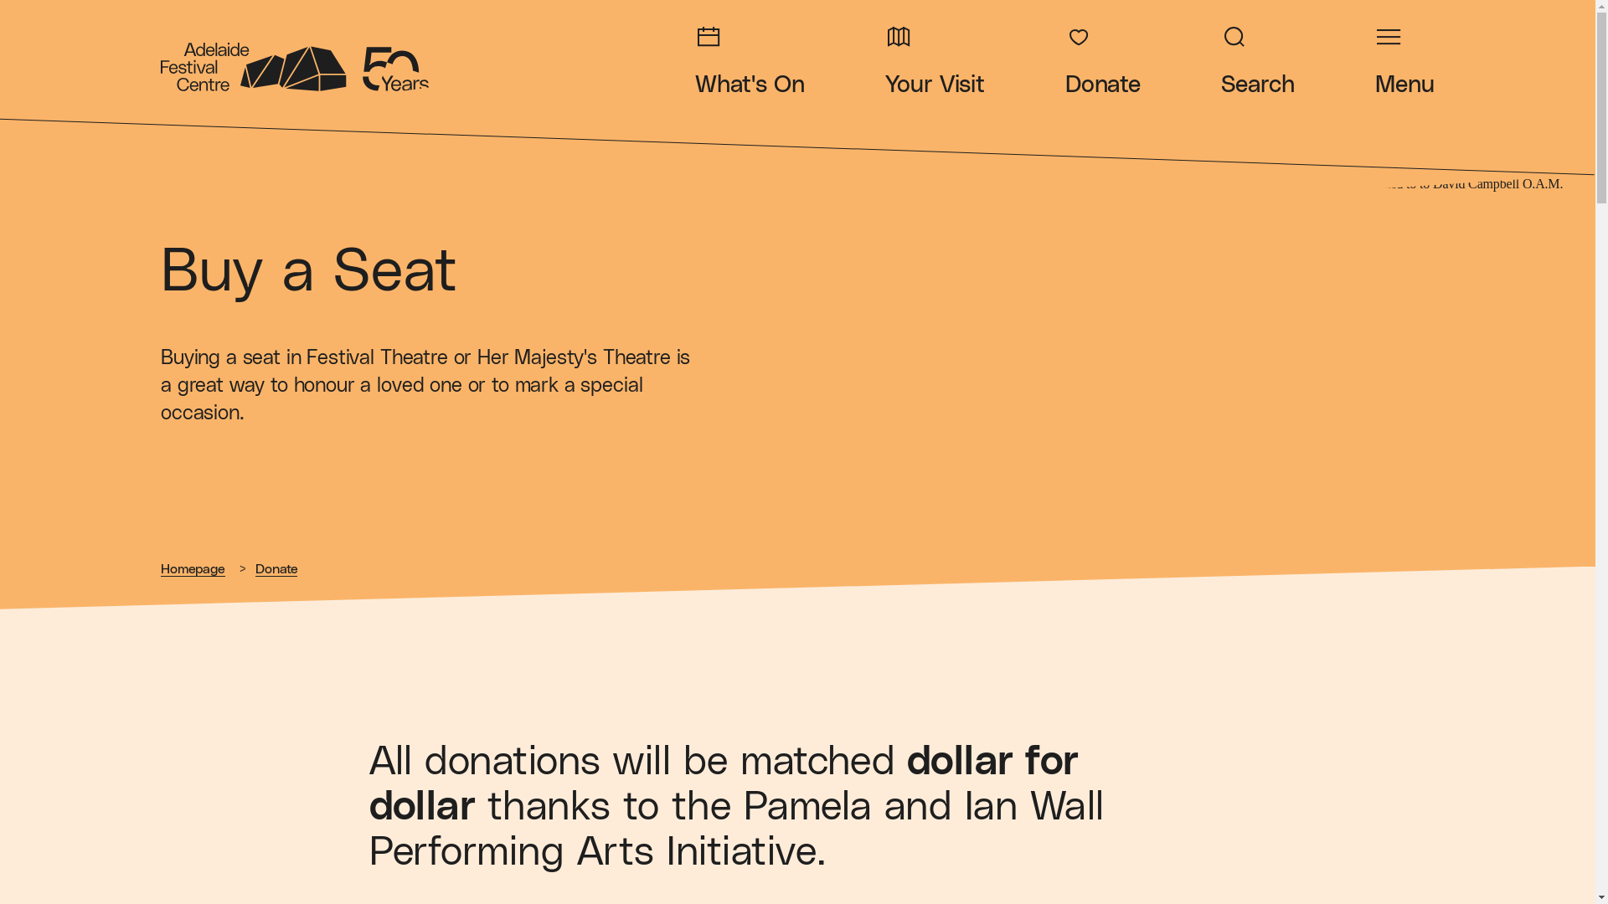 The image size is (1608, 904). Describe the element at coordinates (276, 569) in the screenshot. I see `Donate` at that location.